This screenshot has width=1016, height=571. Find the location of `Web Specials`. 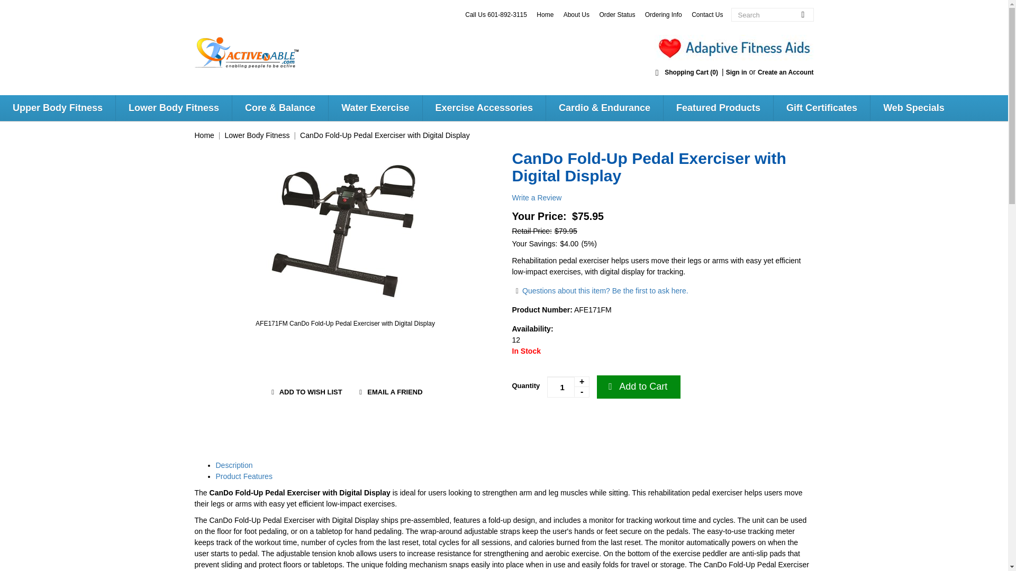

Web Specials is located at coordinates (913, 108).